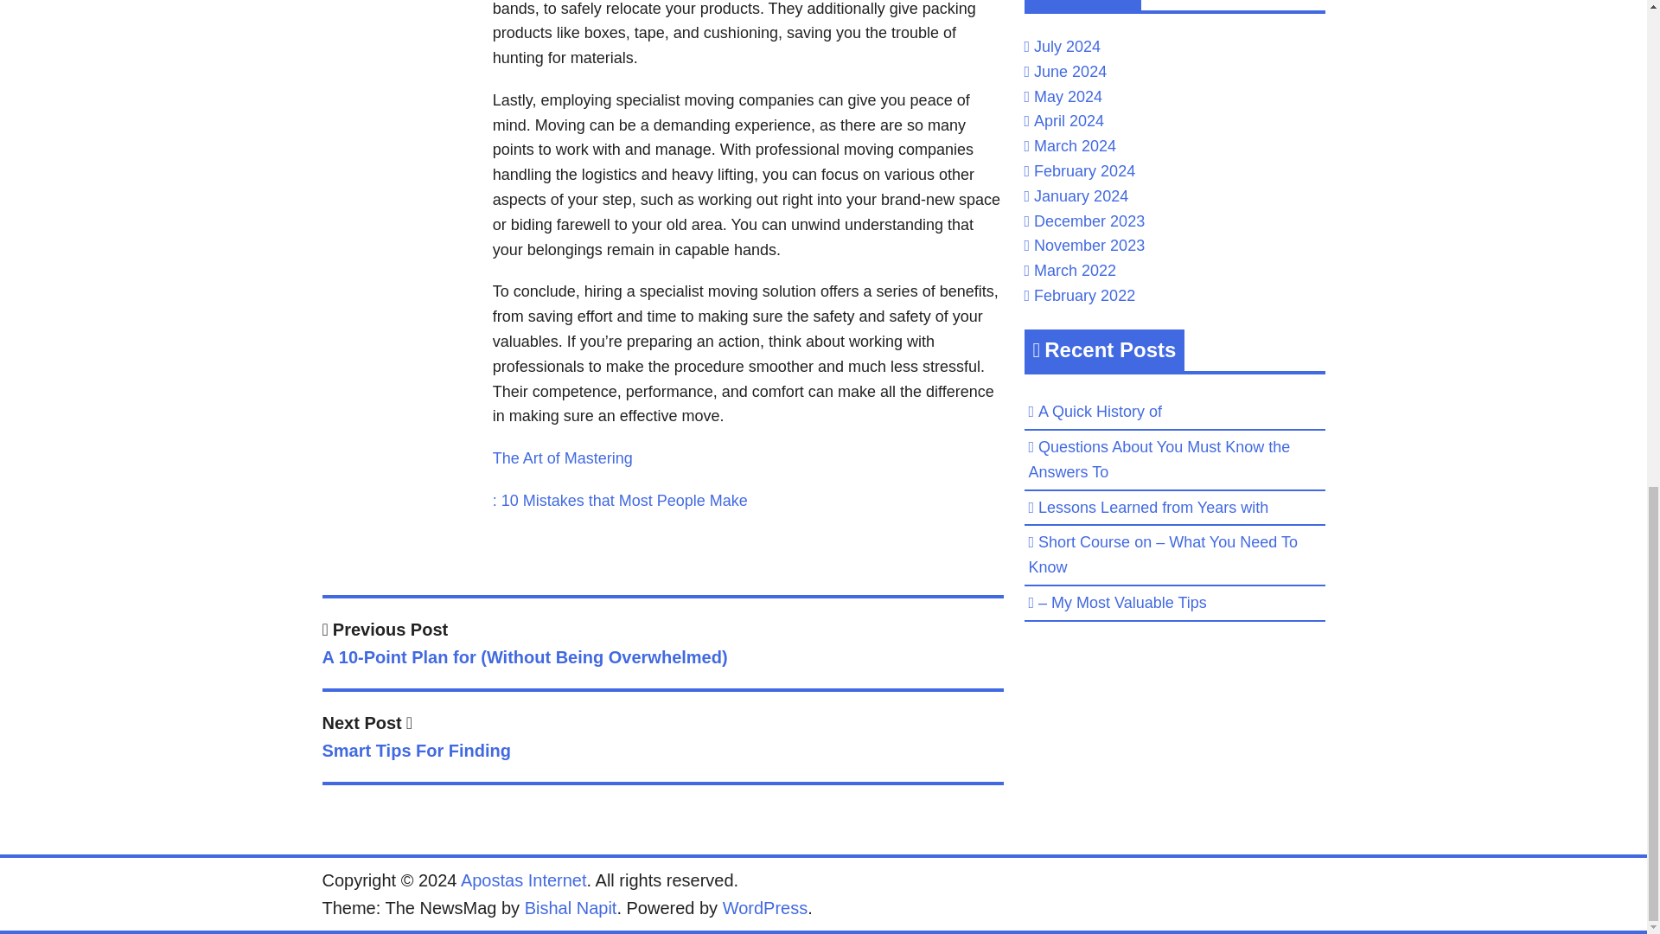 This screenshot has height=934, width=1660. What do you see at coordinates (662, 740) in the screenshot?
I see `The Art of Mastering` at bounding box center [662, 740].